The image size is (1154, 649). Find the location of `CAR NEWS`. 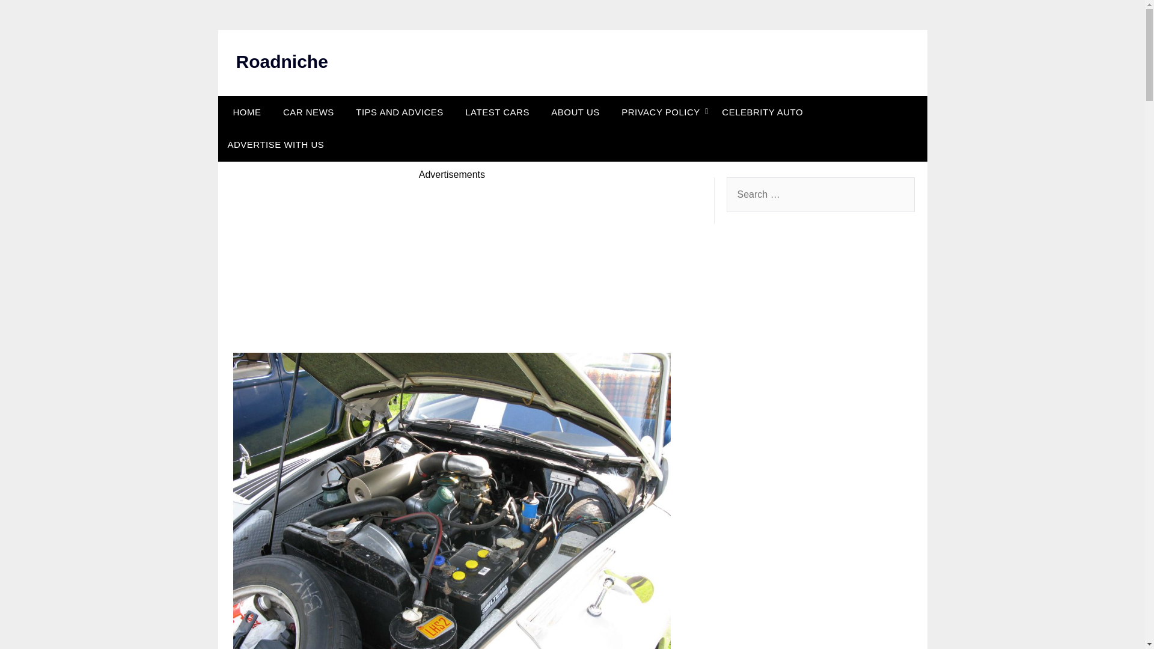

CAR NEWS is located at coordinates (309, 112).